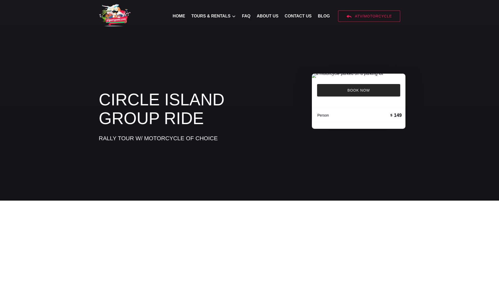 This screenshot has width=499, height=281. Describe the element at coordinates (324, 16) in the screenshot. I see `BLOG` at that location.